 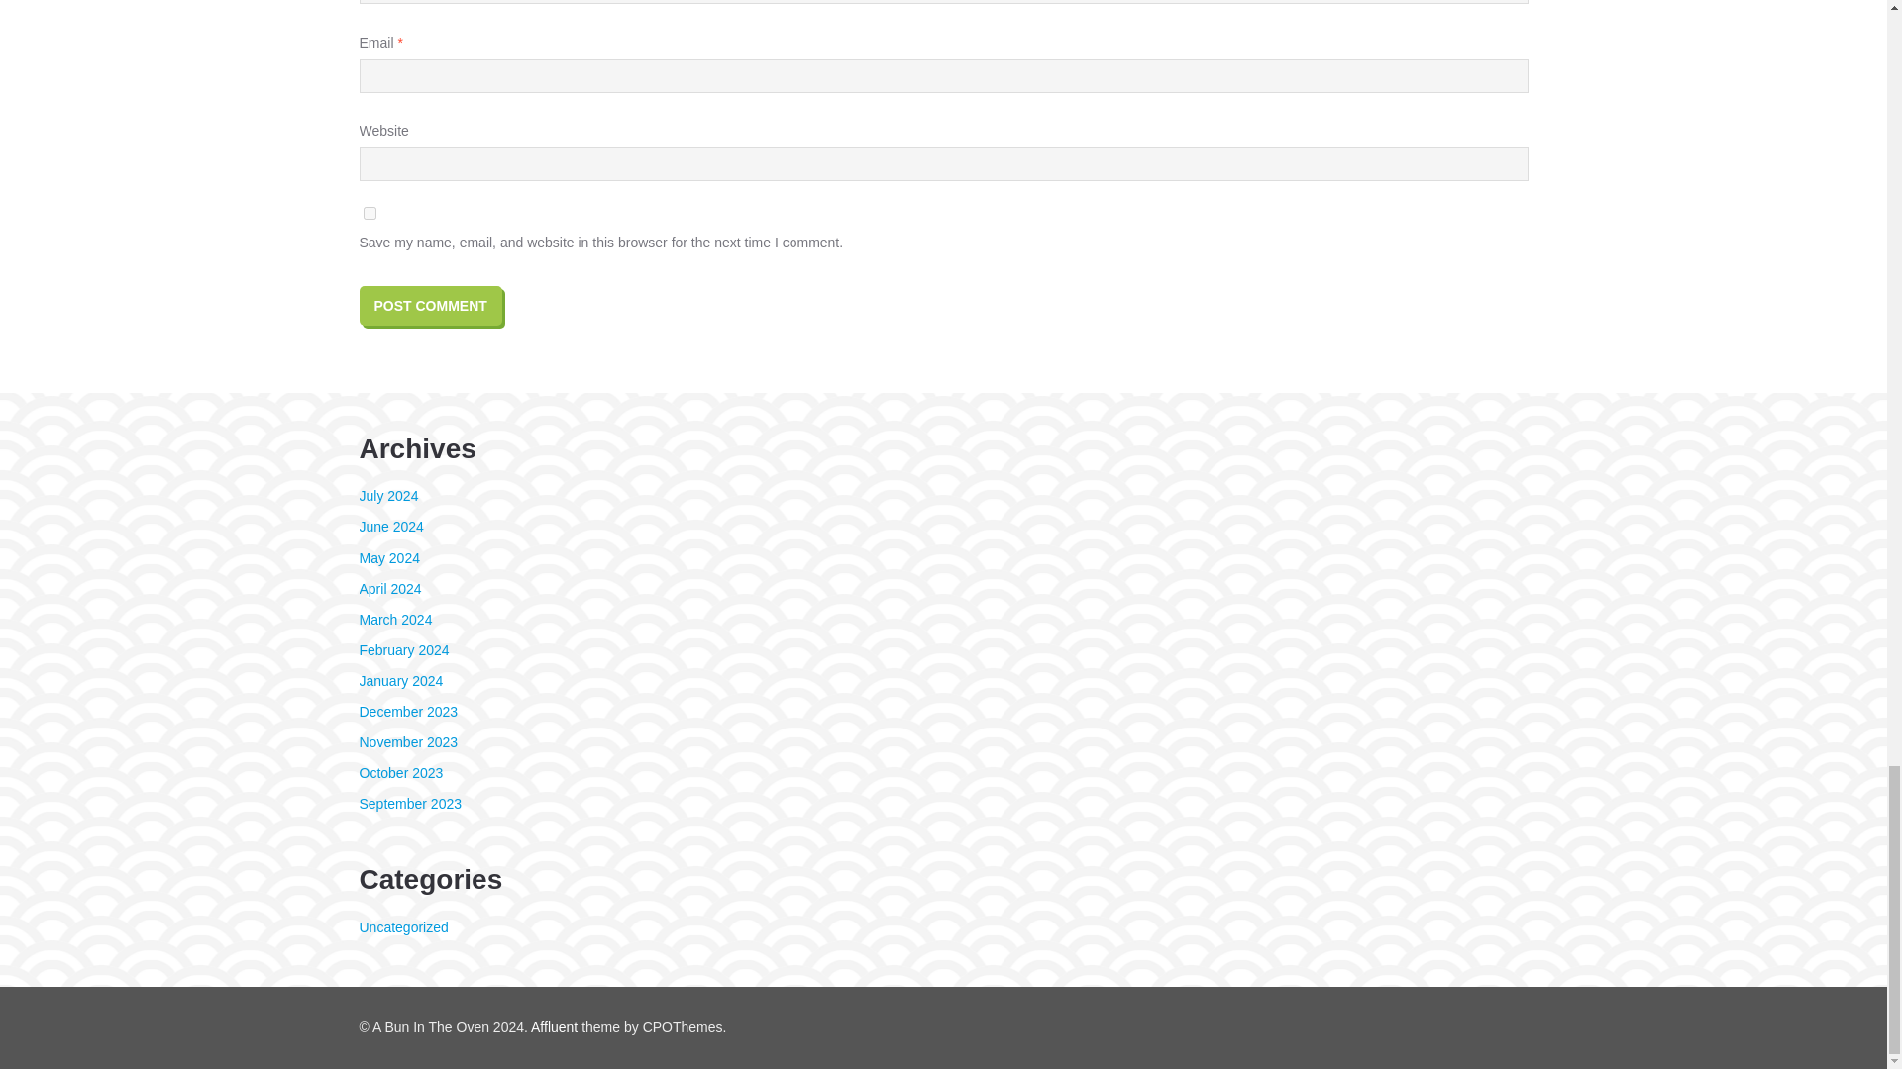 What do you see at coordinates (400, 681) in the screenshot?
I see `January 2024` at bounding box center [400, 681].